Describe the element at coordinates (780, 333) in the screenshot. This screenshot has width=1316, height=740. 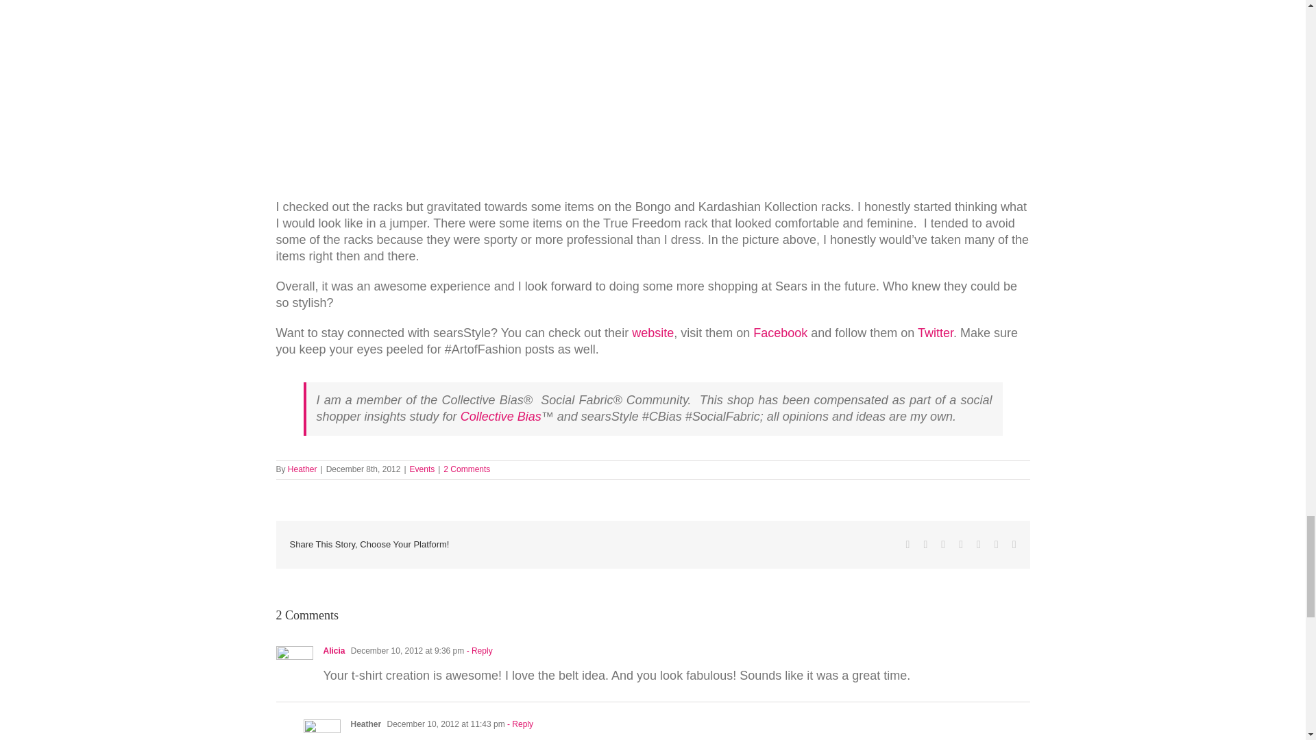
I see `Facebook` at that location.